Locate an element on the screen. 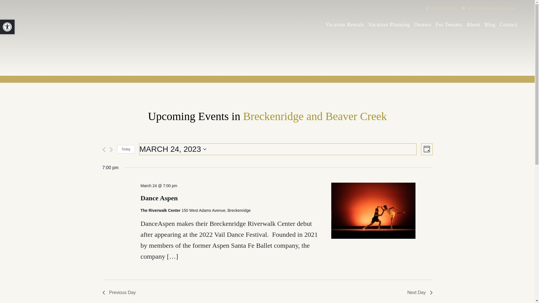 The height and width of the screenshot is (303, 539). MARCH 24, 2023 is located at coordinates (278, 149).